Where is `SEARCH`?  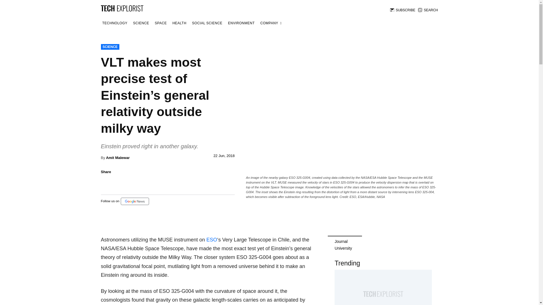 SEARCH is located at coordinates (428, 10).